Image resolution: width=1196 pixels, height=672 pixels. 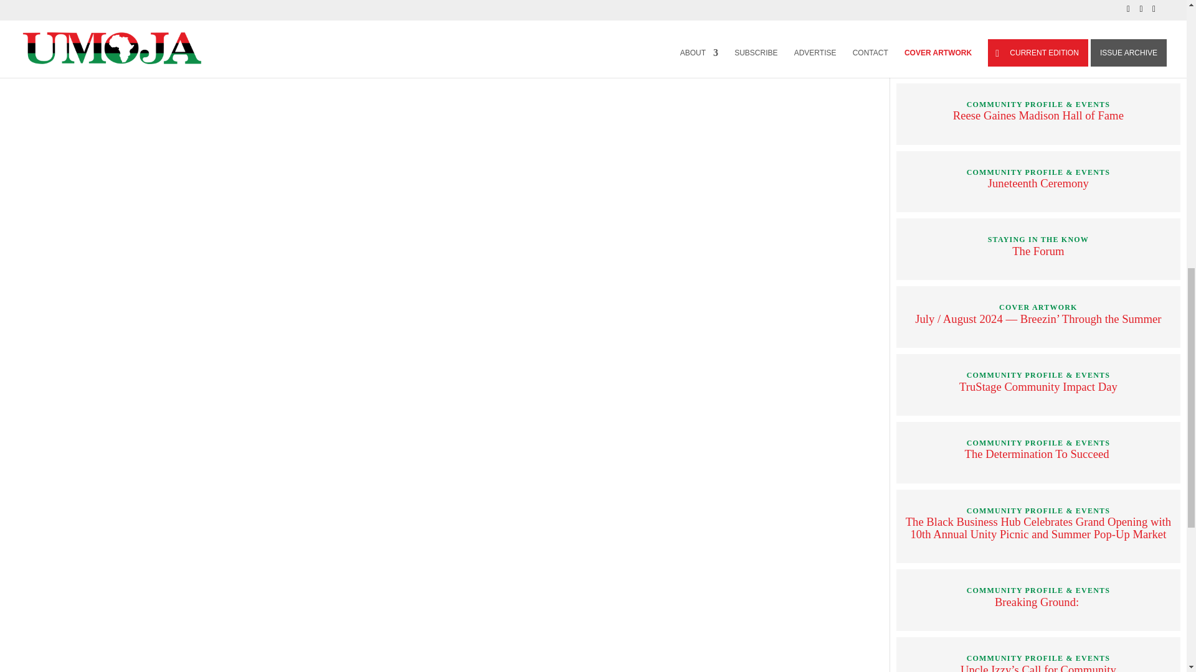 I want to click on Juneteenth Ceremony, so click(x=1038, y=183).